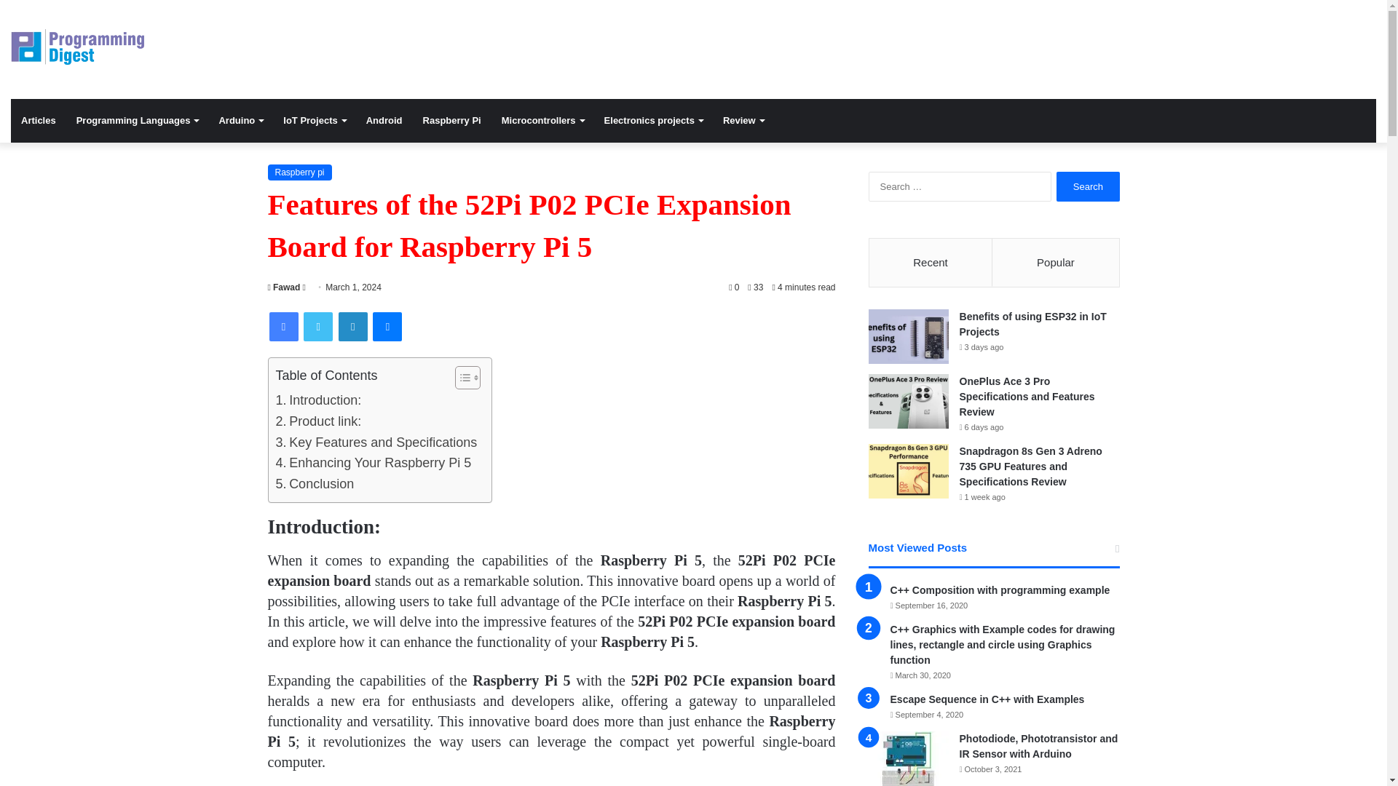 This screenshot has height=786, width=1398. I want to click on IoT Projects, so click(313, 121).